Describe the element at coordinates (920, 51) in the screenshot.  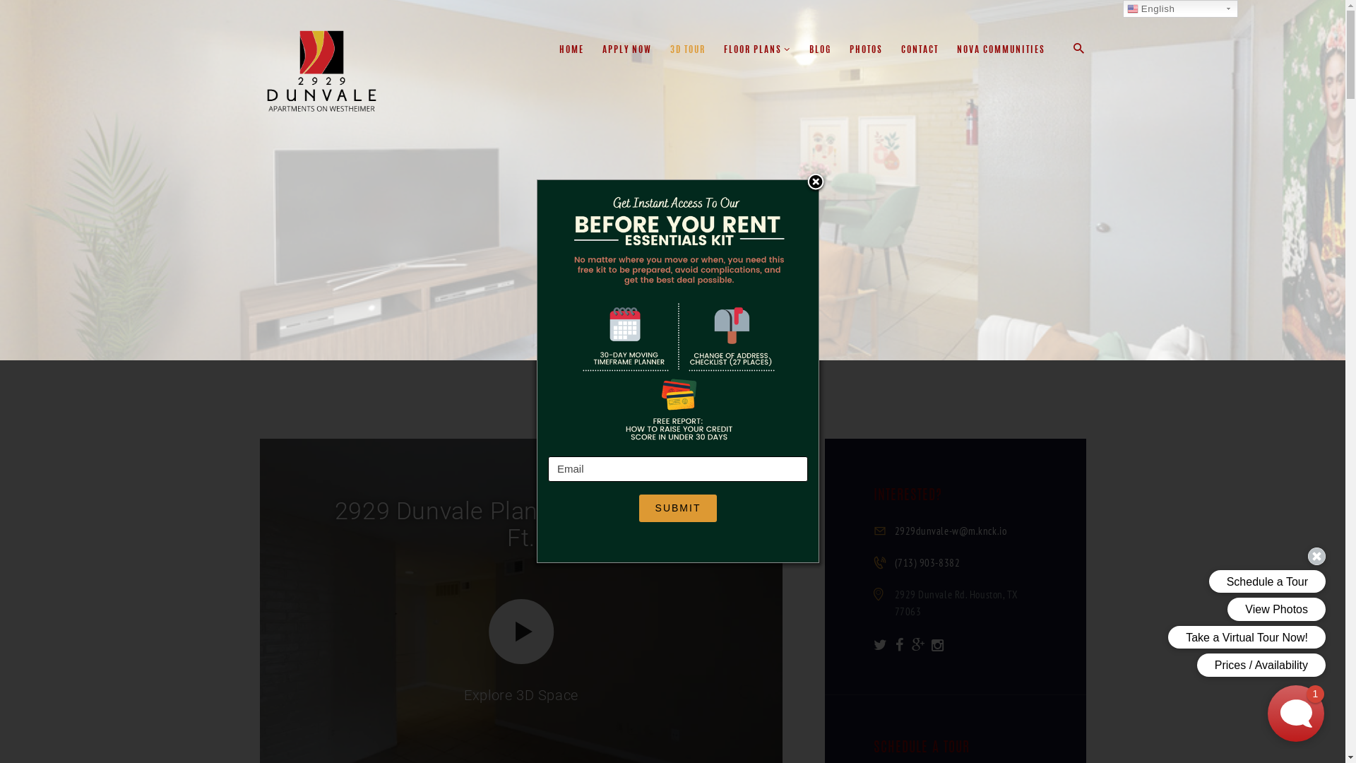
I see `CONTACT` at that location.